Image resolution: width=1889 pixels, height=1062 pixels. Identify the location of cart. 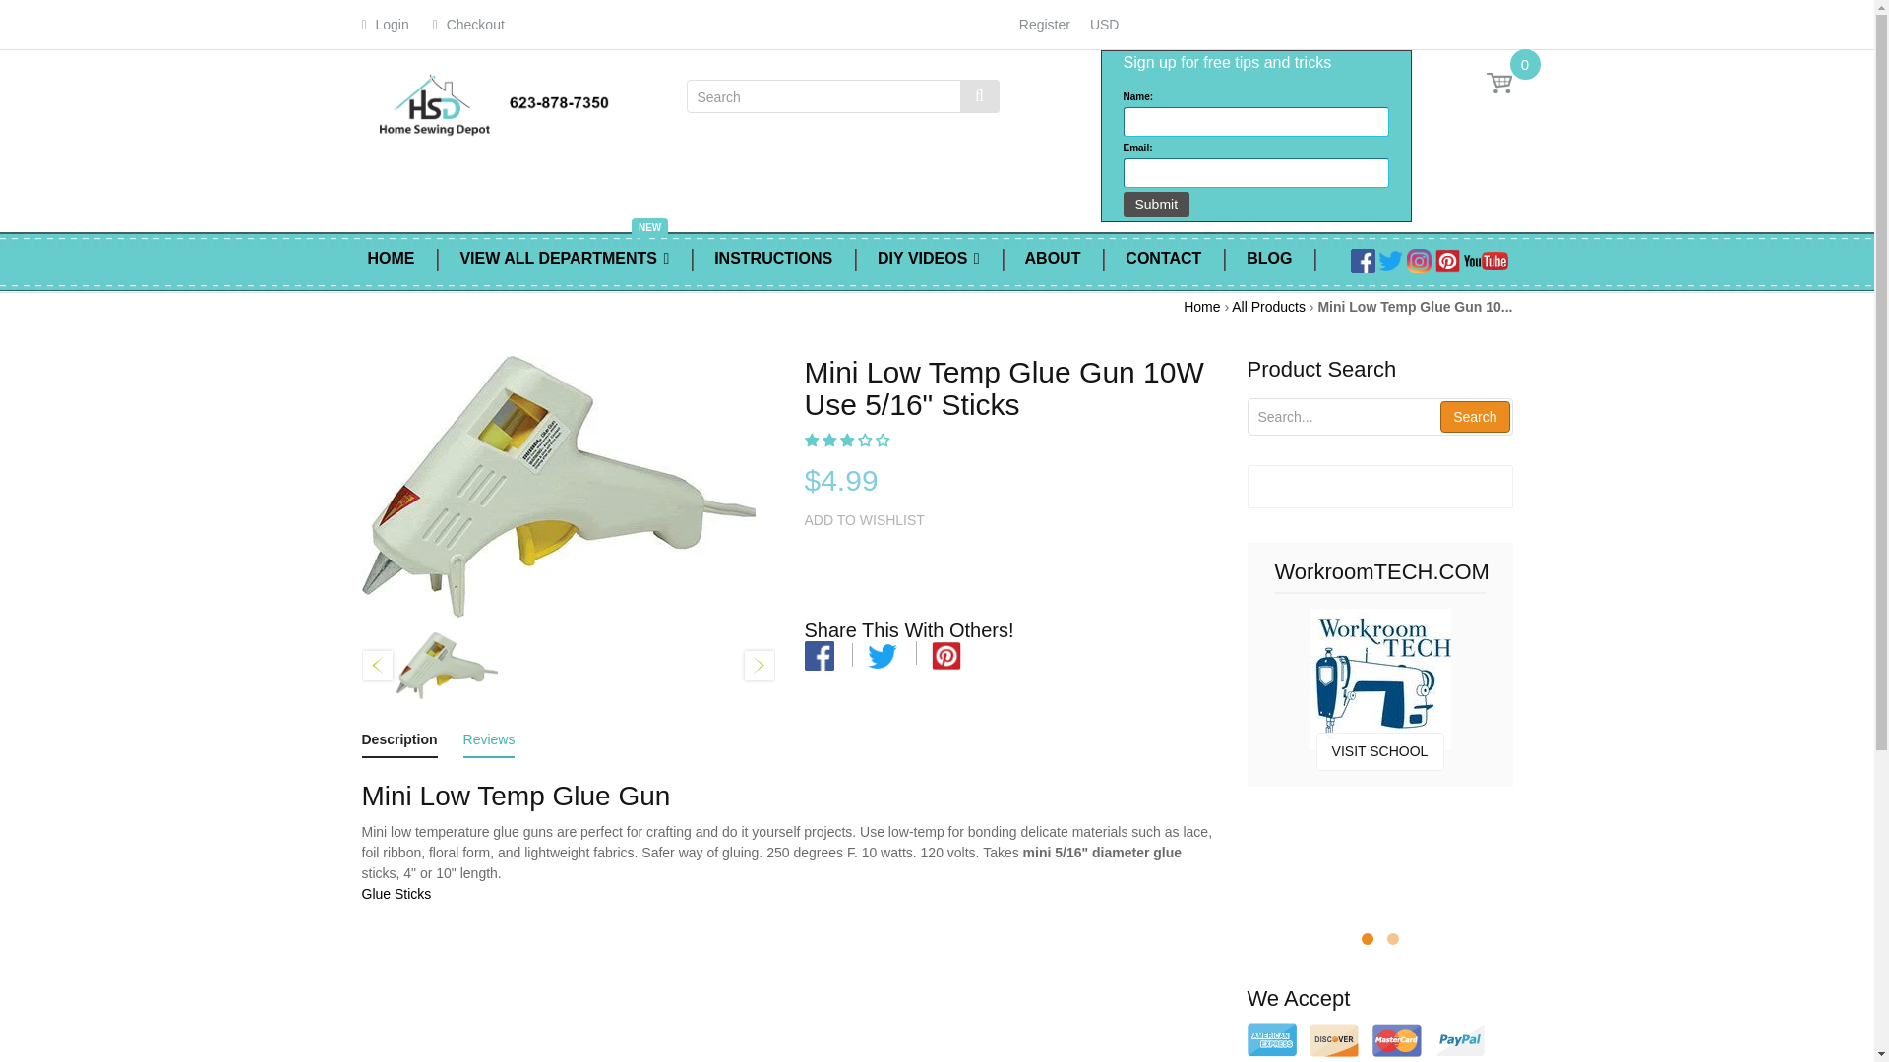
(1499, 83).